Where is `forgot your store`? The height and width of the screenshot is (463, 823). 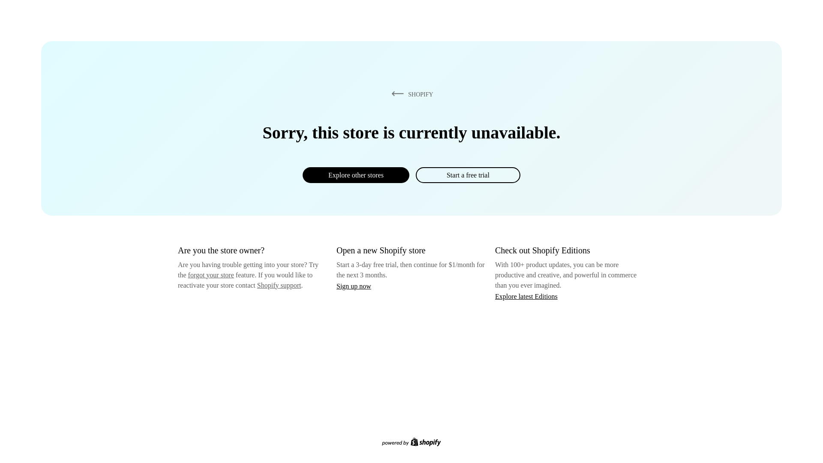 forgot your store is located at coordinates (211, 275).